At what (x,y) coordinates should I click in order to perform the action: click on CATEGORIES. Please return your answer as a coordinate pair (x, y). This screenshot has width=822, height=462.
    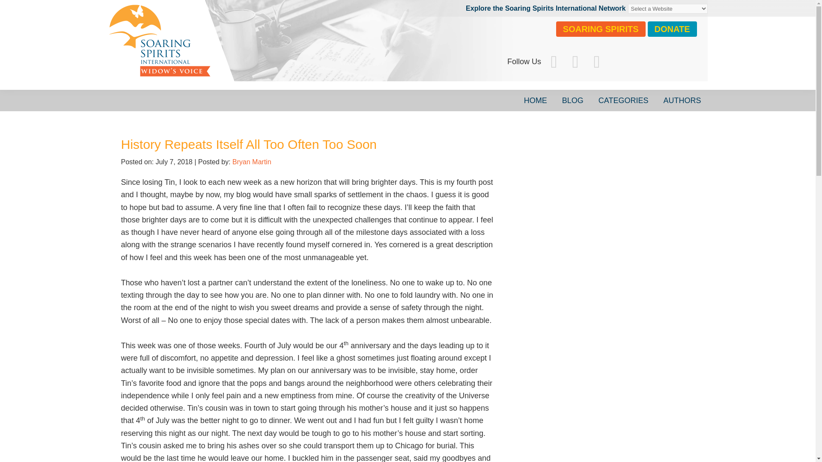
    Looking at the image, I should click on (623, 100).